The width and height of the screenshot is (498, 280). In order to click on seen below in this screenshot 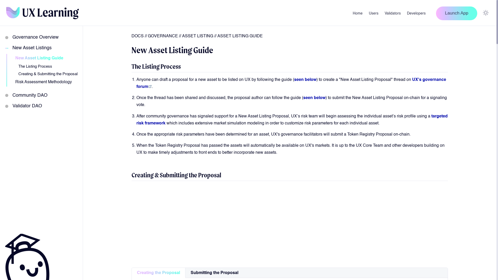, I will do `click(314, 98)`.